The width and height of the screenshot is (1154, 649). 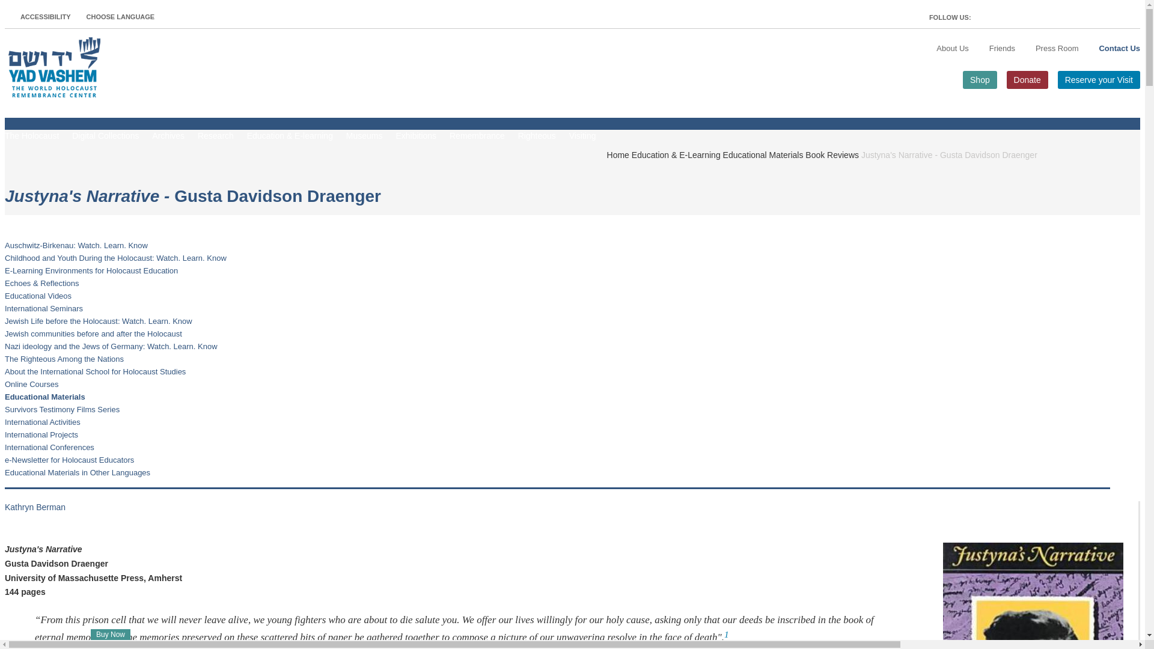 What do you see at coordinates (1033, 596) in the screenshot?
I see `Justyna's Narrative` at bounding box center [1033, 596].